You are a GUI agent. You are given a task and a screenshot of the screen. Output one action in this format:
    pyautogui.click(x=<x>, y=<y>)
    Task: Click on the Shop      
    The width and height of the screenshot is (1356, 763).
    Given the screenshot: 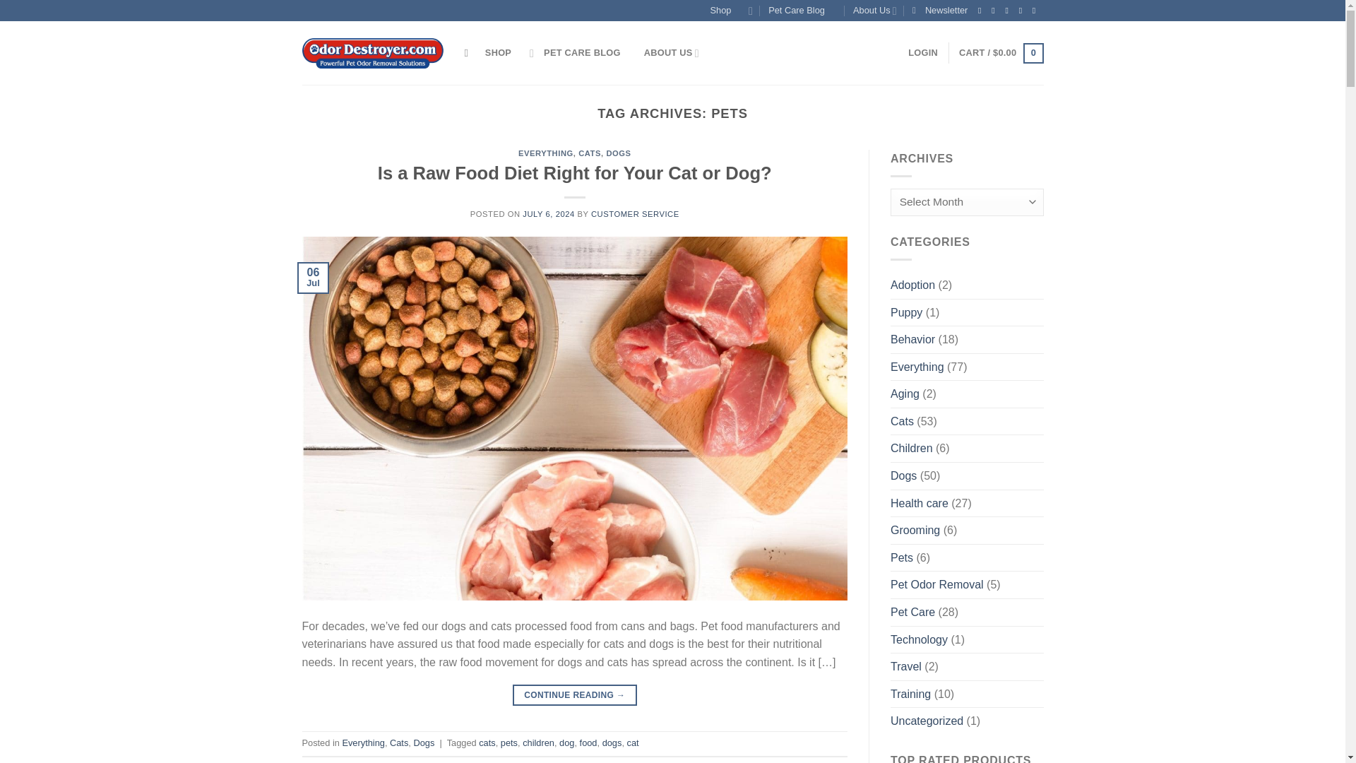 What is the action you would take?
    pyautogui.click(x=732, y=11)
    